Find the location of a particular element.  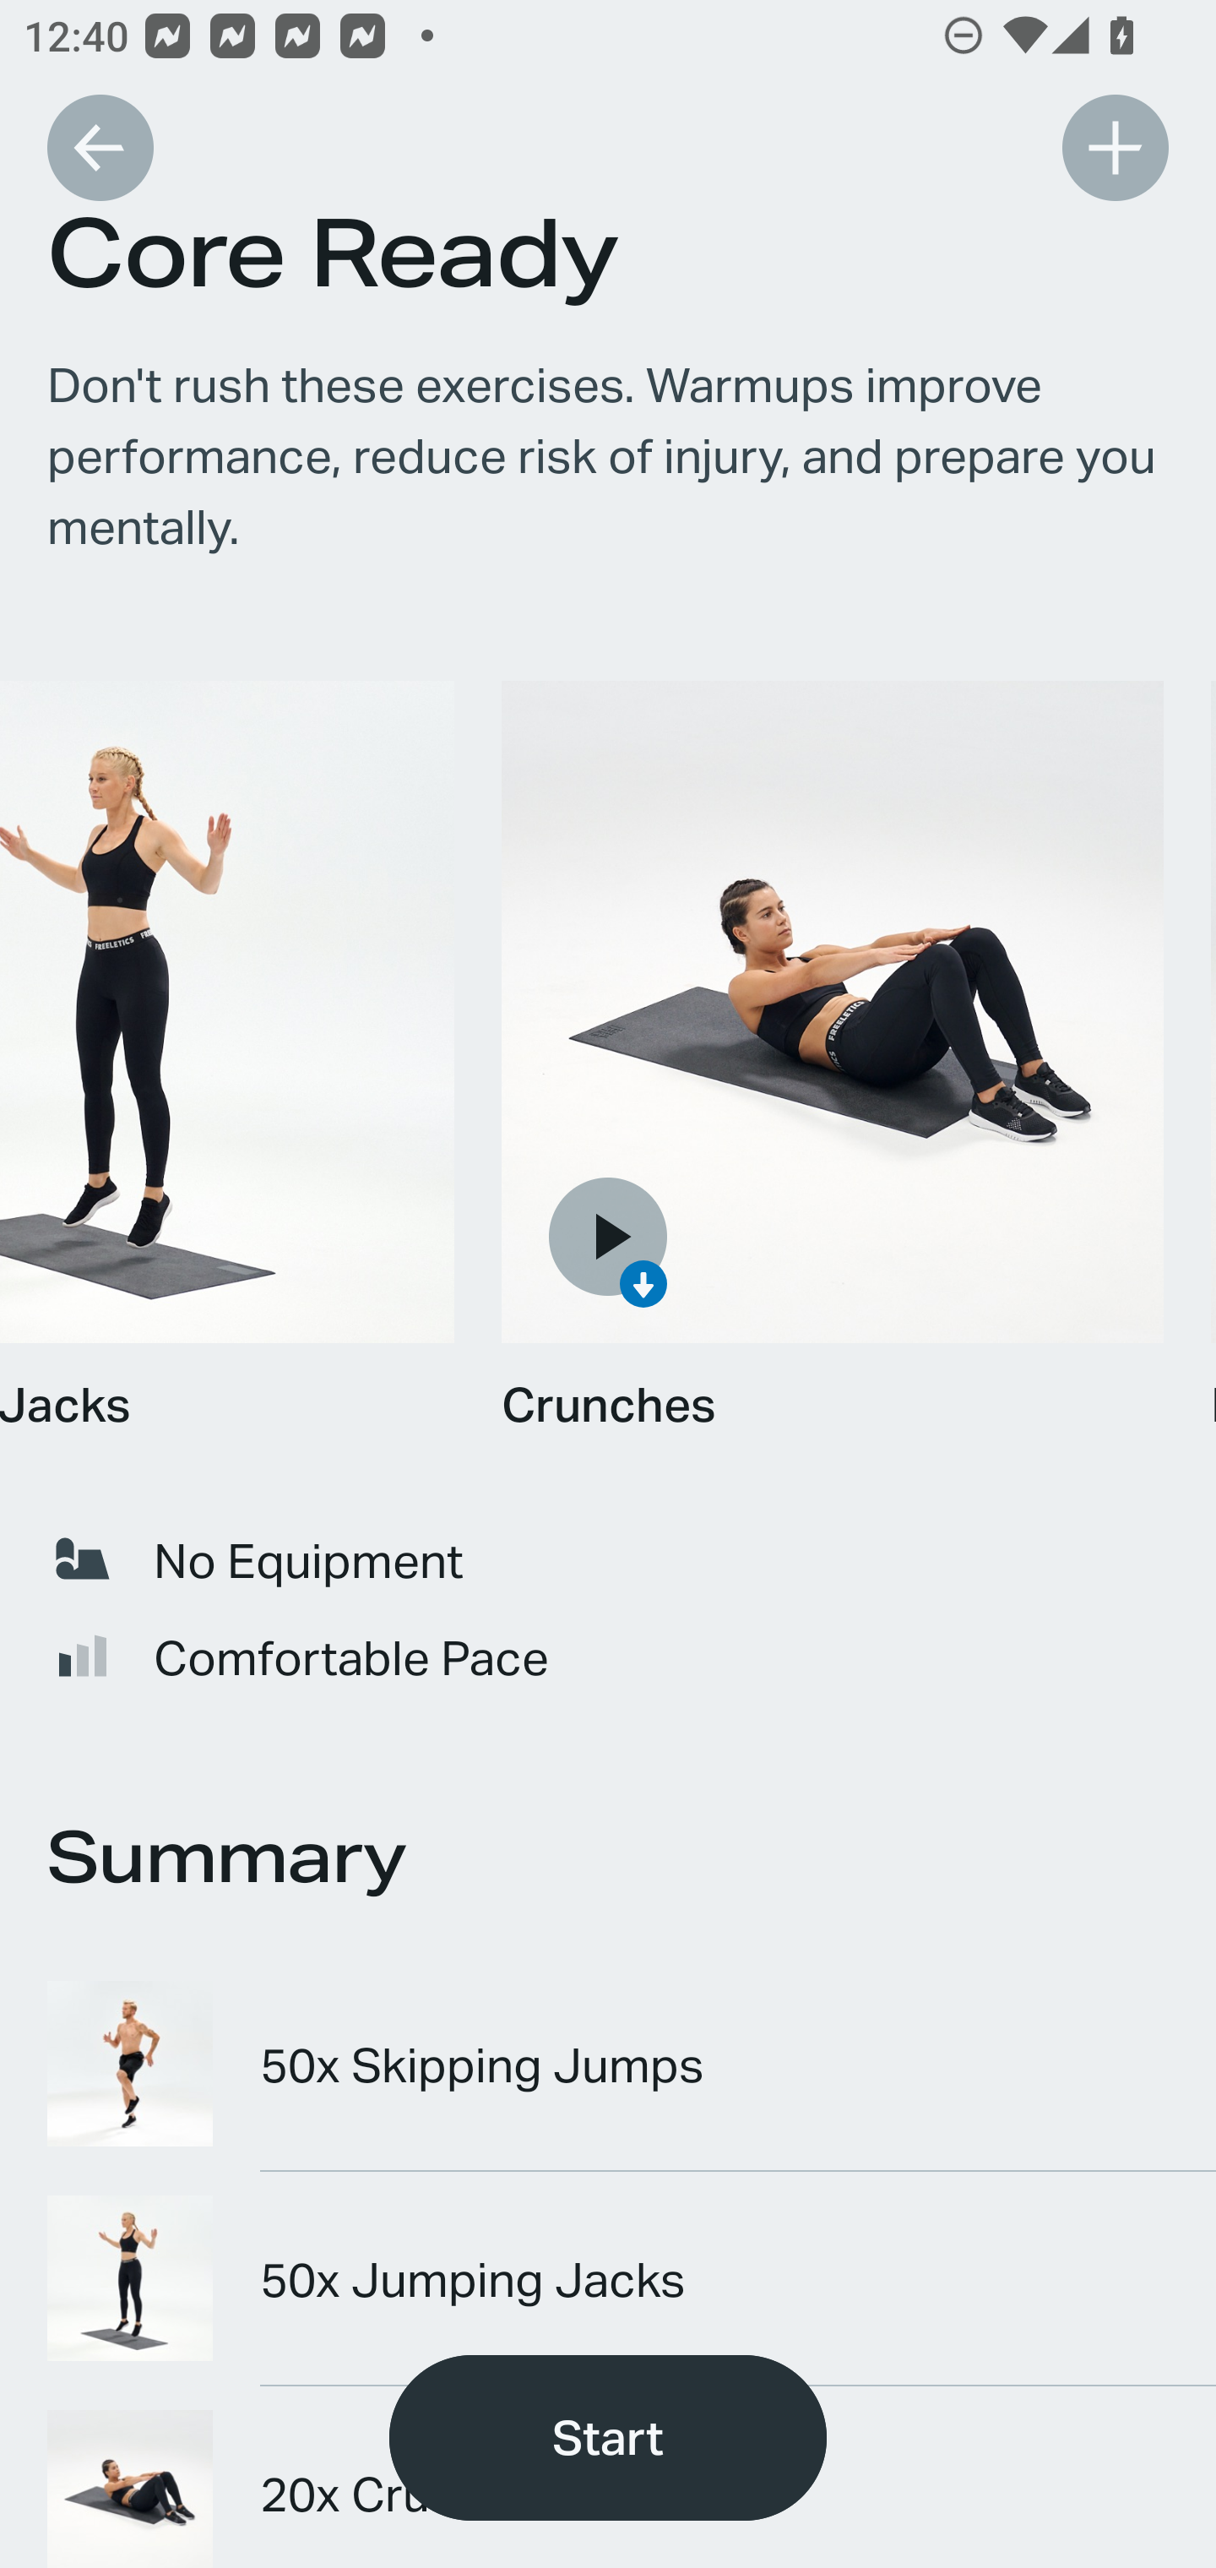

Go back is located at coordinates (100, 147).